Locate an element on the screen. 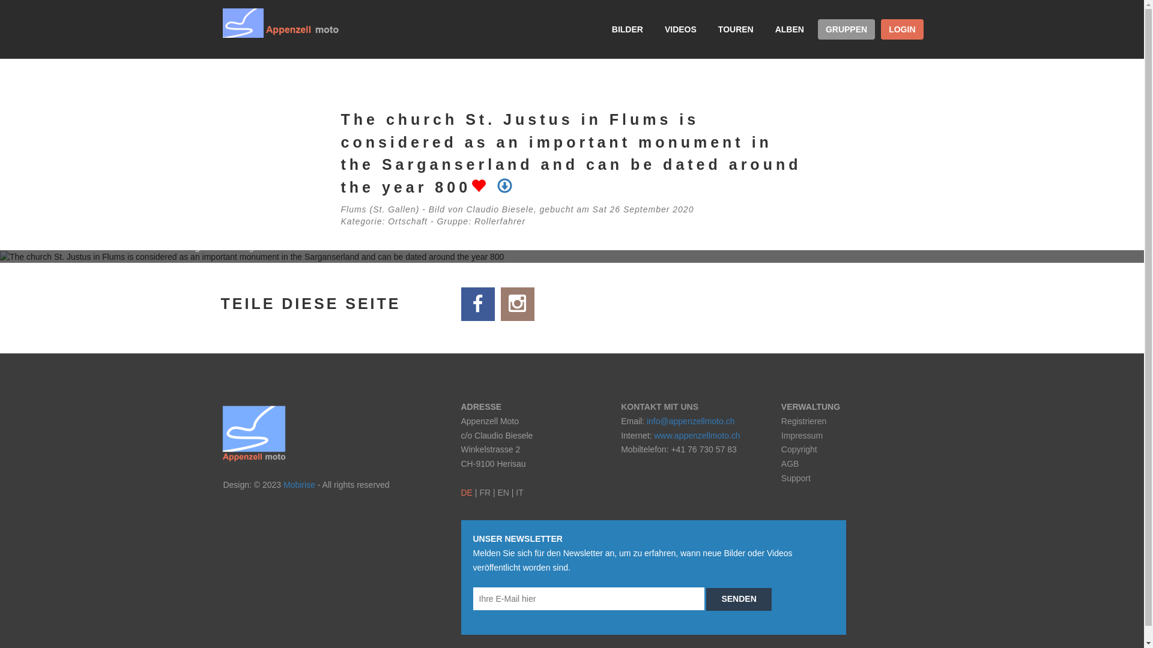 The image size is (1153, 648). Share link on Instagram is located at coordinates (518, 304).